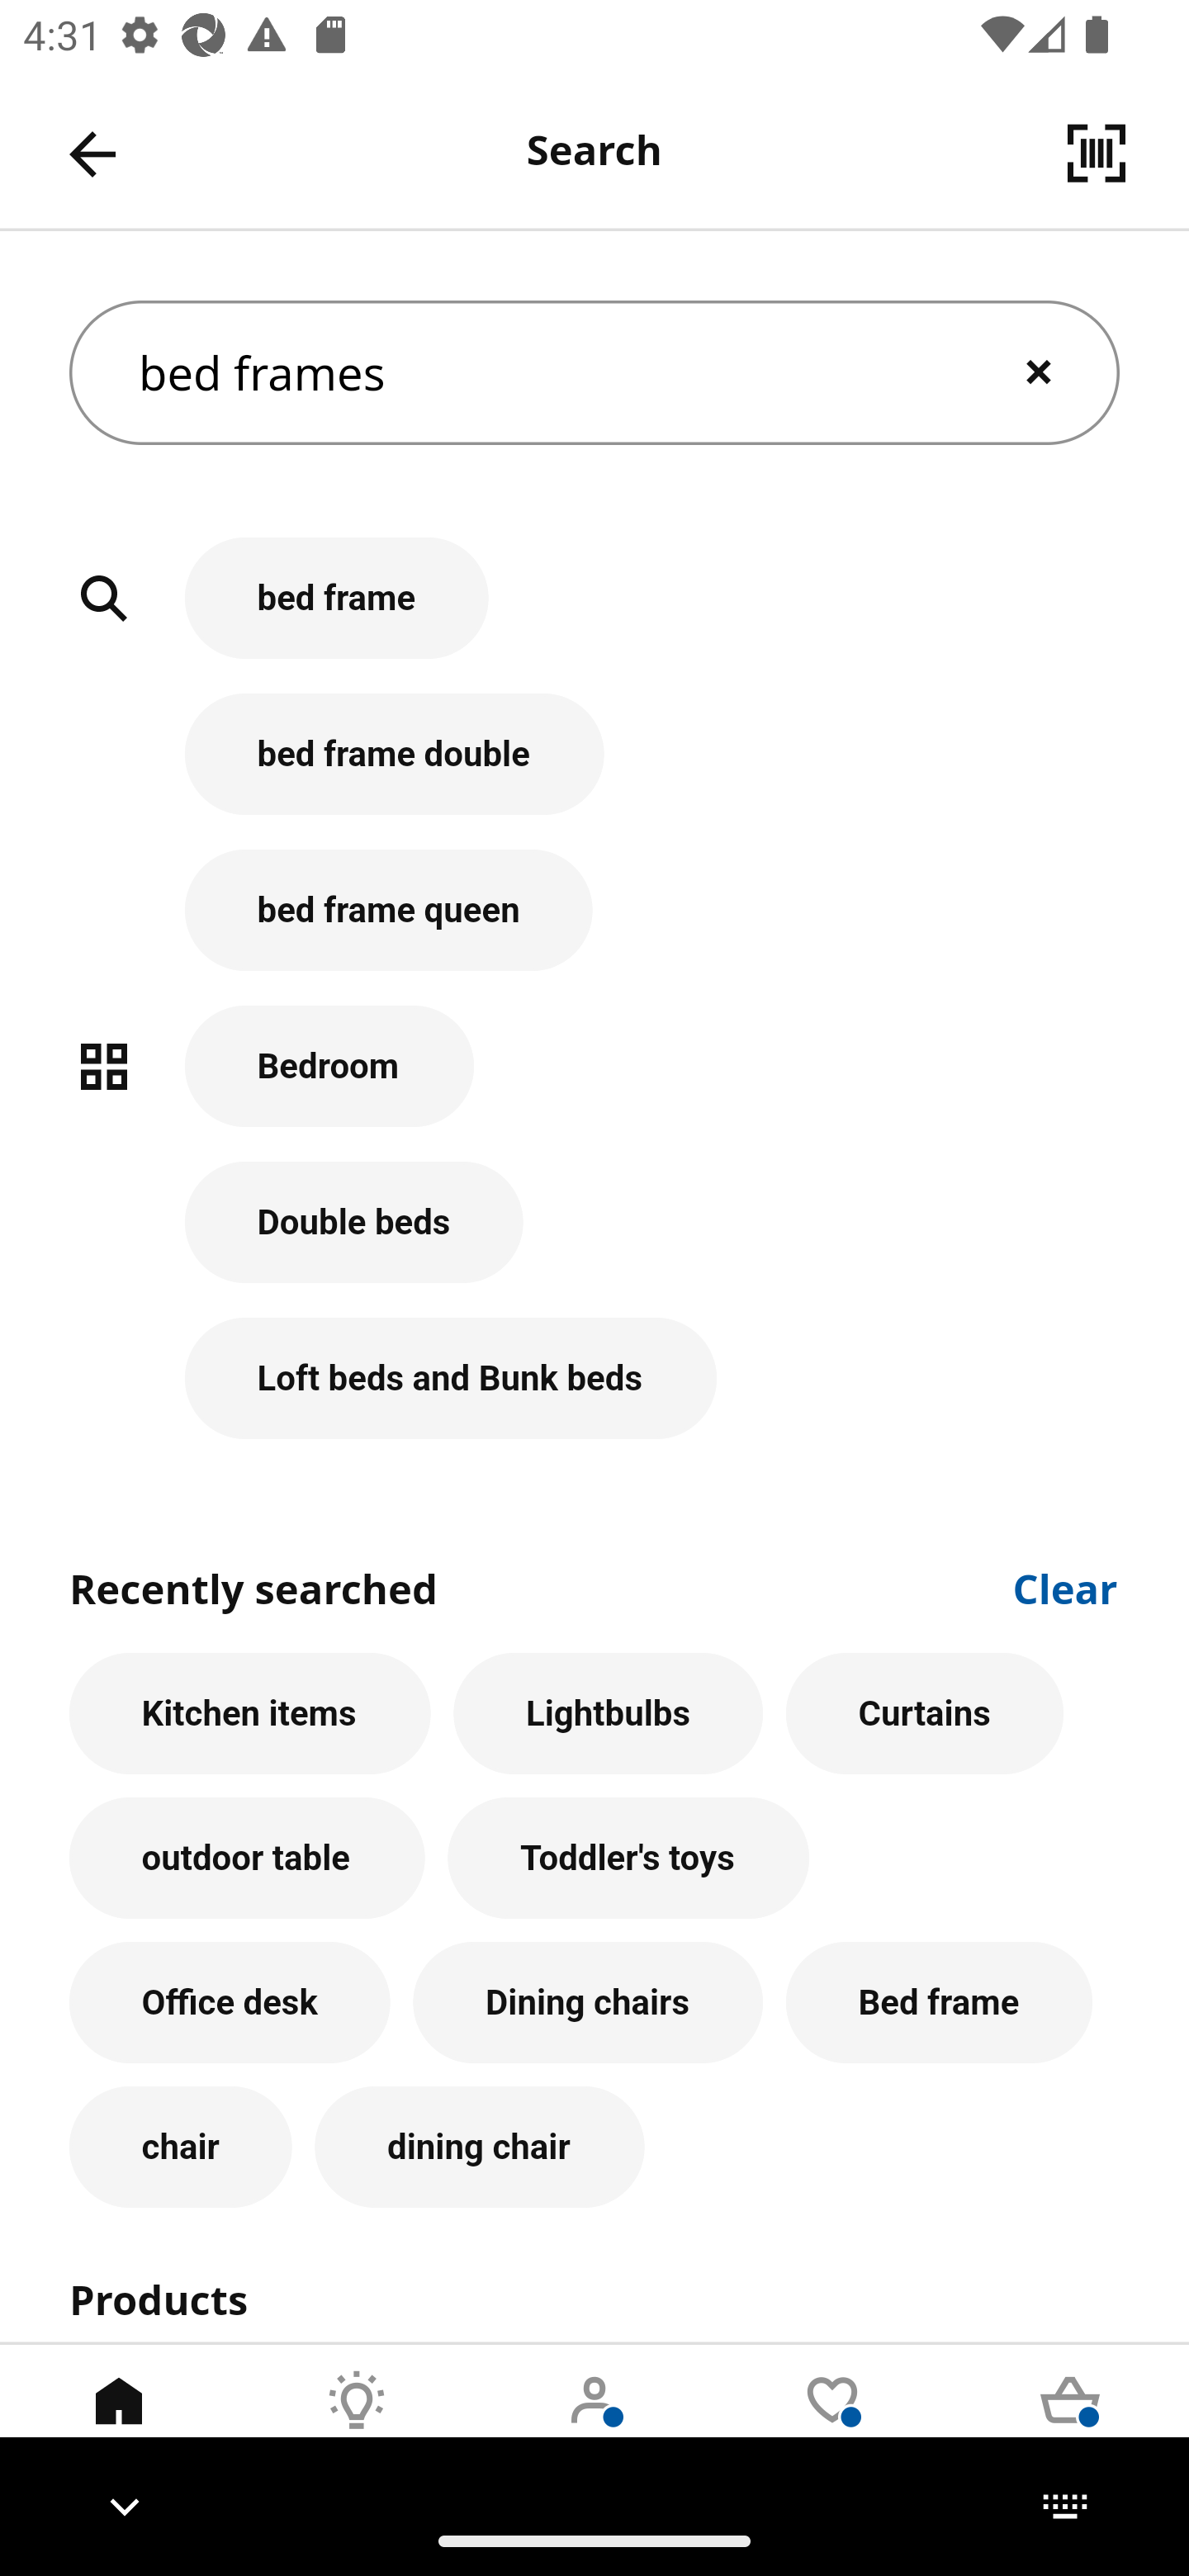  I want to click on Wishlist
Tab 4 of 5, so click(832, 2425).